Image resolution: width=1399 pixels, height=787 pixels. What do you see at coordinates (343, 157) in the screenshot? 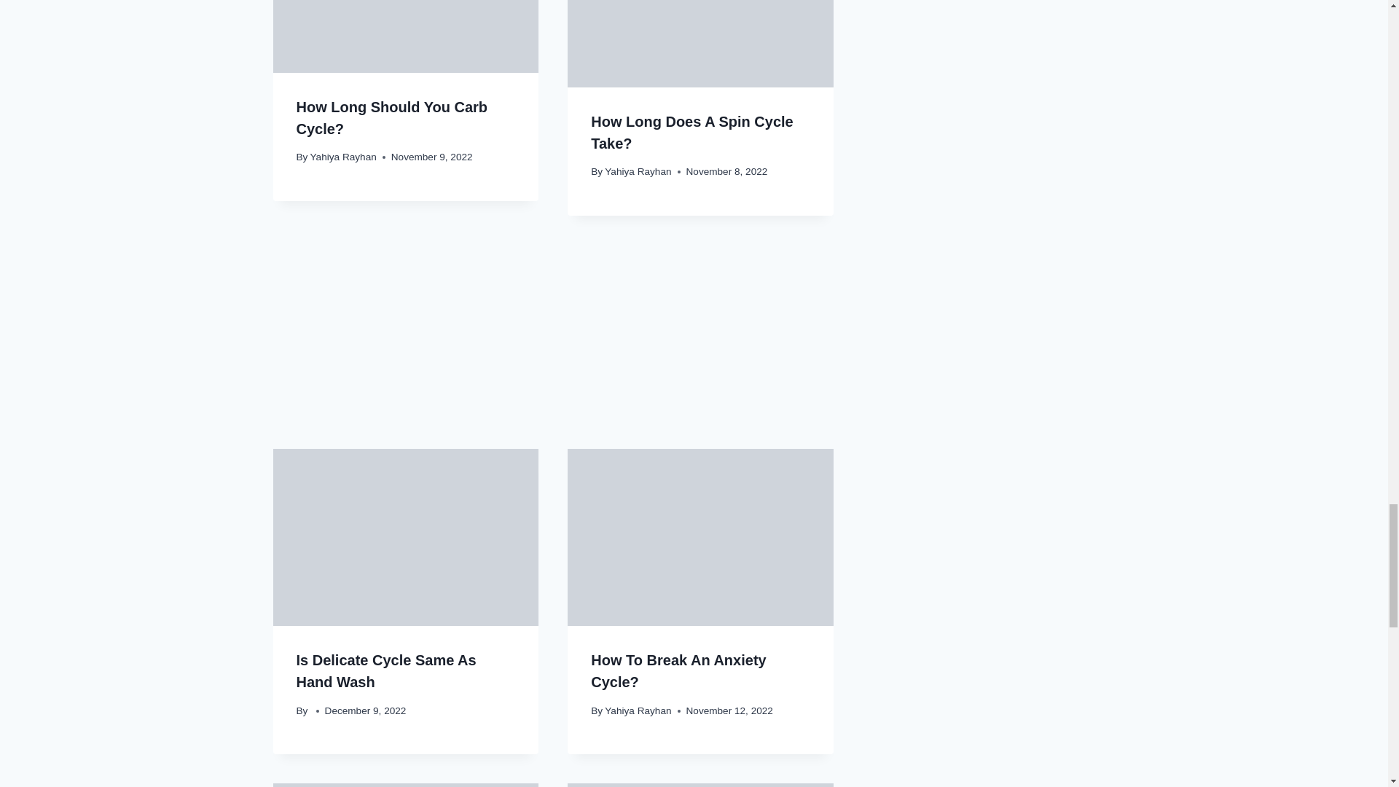
I see `Yahiya Rayhan` at bounding box center [343, 157].